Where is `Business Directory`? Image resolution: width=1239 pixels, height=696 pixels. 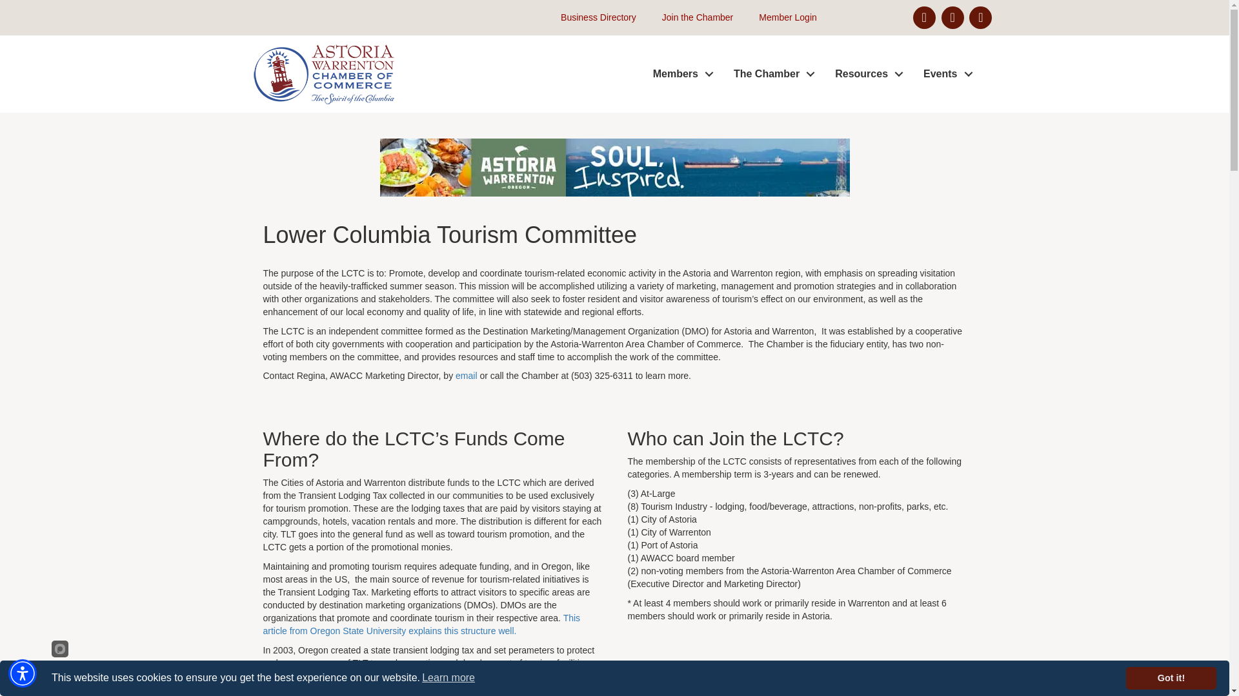
Business Directory is located at coordinates (592, 18).